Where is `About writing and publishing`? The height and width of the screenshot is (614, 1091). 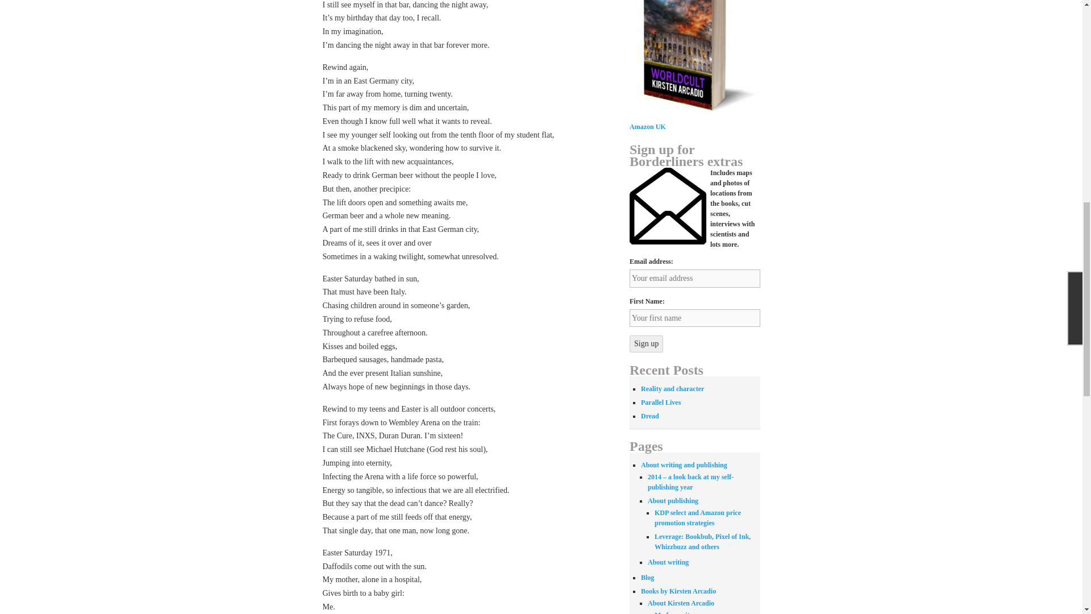 About writing and publishing is located at coordinates (684, 465).